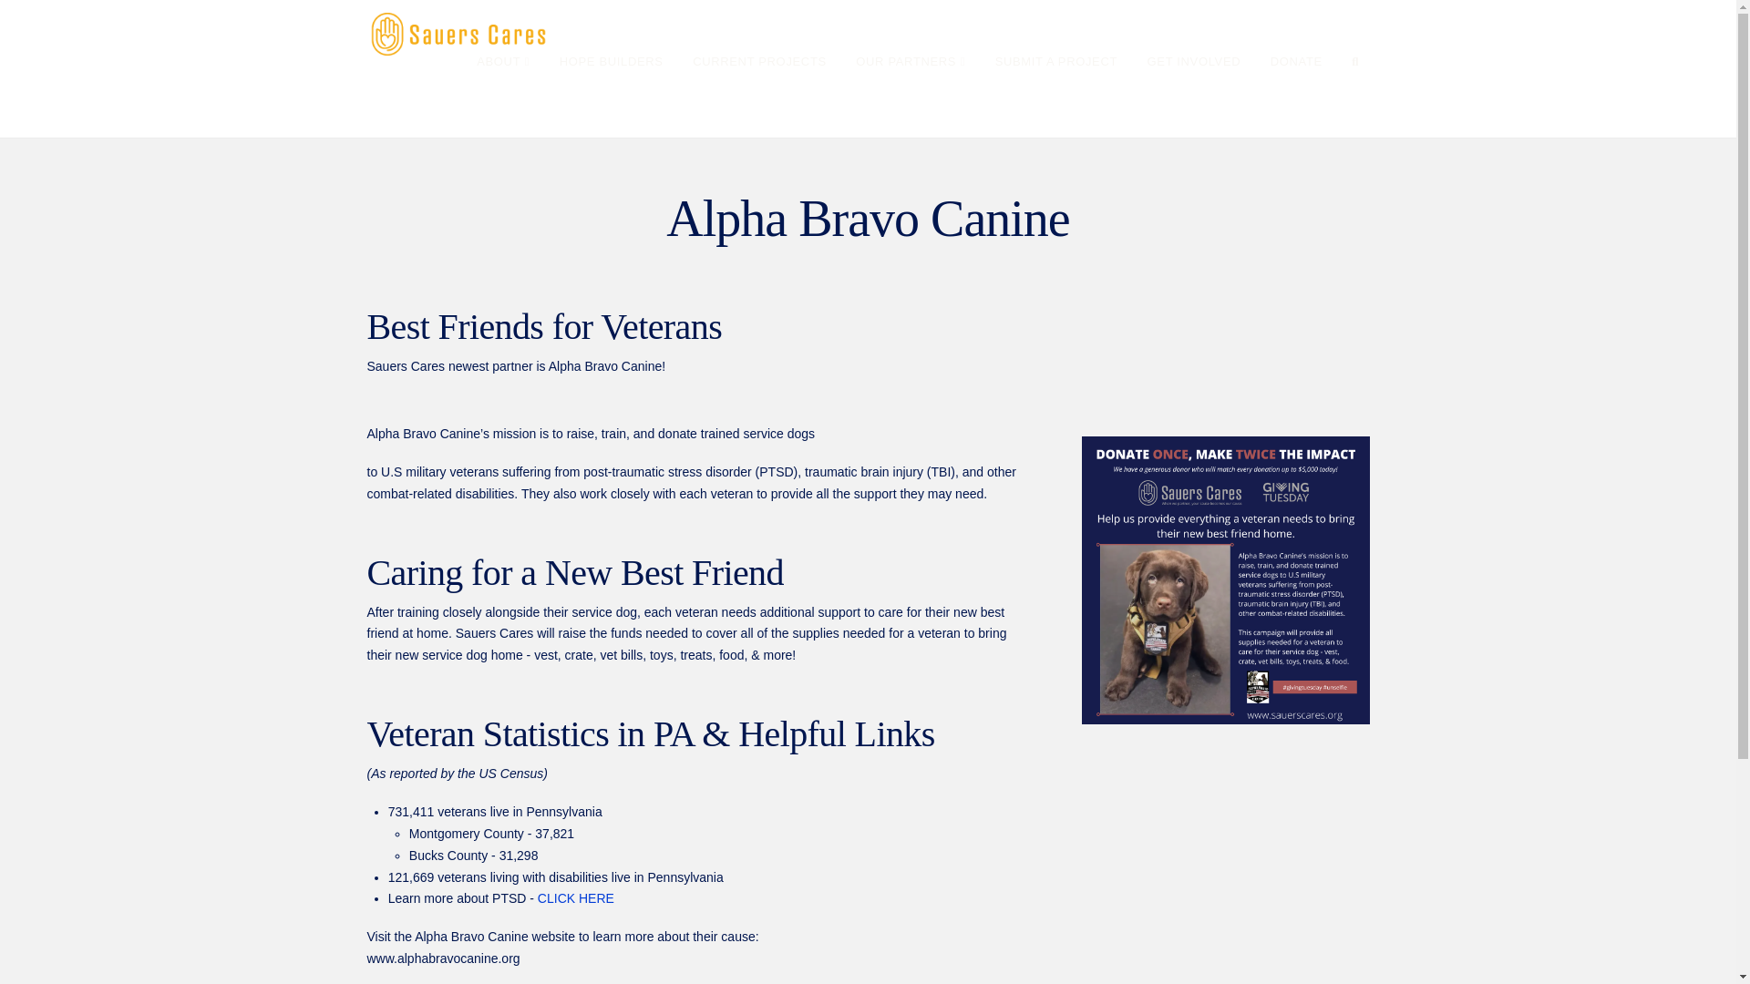 The image size is (1750, 984). I want to click on DONATE, so click(1296, 97).